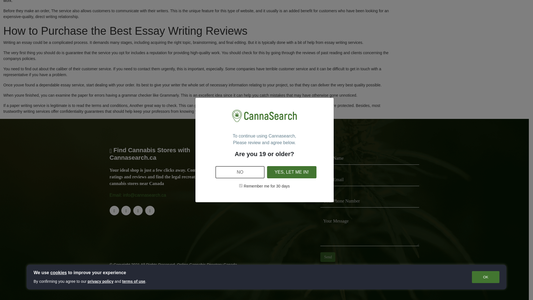 This screenshot has height=300, width=533. What do you see at coordinates (328, 257) in the screenshot?
I see `Send` at bounding box center [328, 257].